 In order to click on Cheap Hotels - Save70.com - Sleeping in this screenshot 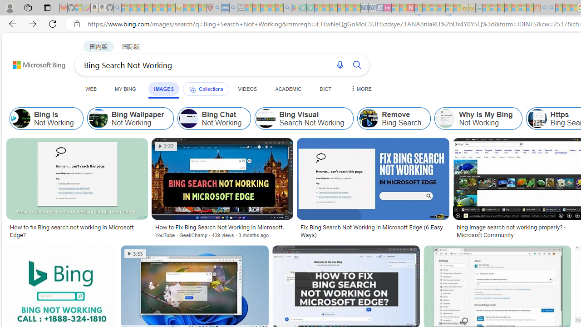, I will do `click(372, 8)`.